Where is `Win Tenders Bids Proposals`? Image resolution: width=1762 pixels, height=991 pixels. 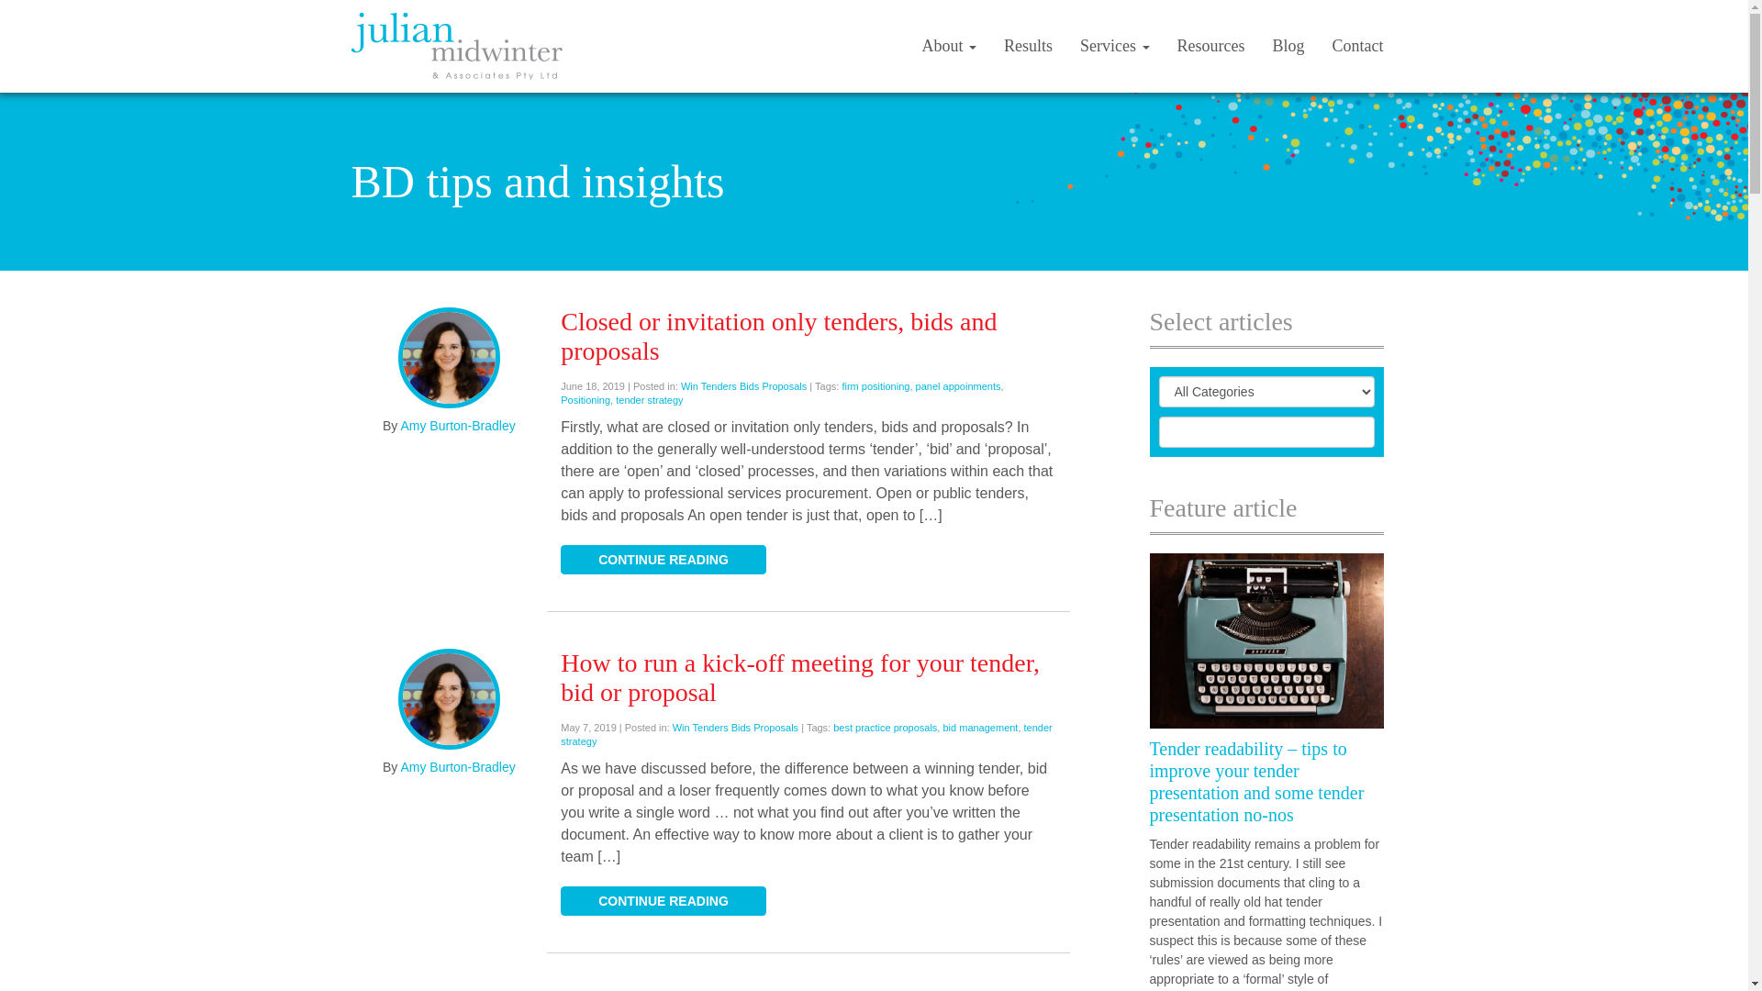
Win Tenders Bids Proposals is located at coordinates (736, 728).